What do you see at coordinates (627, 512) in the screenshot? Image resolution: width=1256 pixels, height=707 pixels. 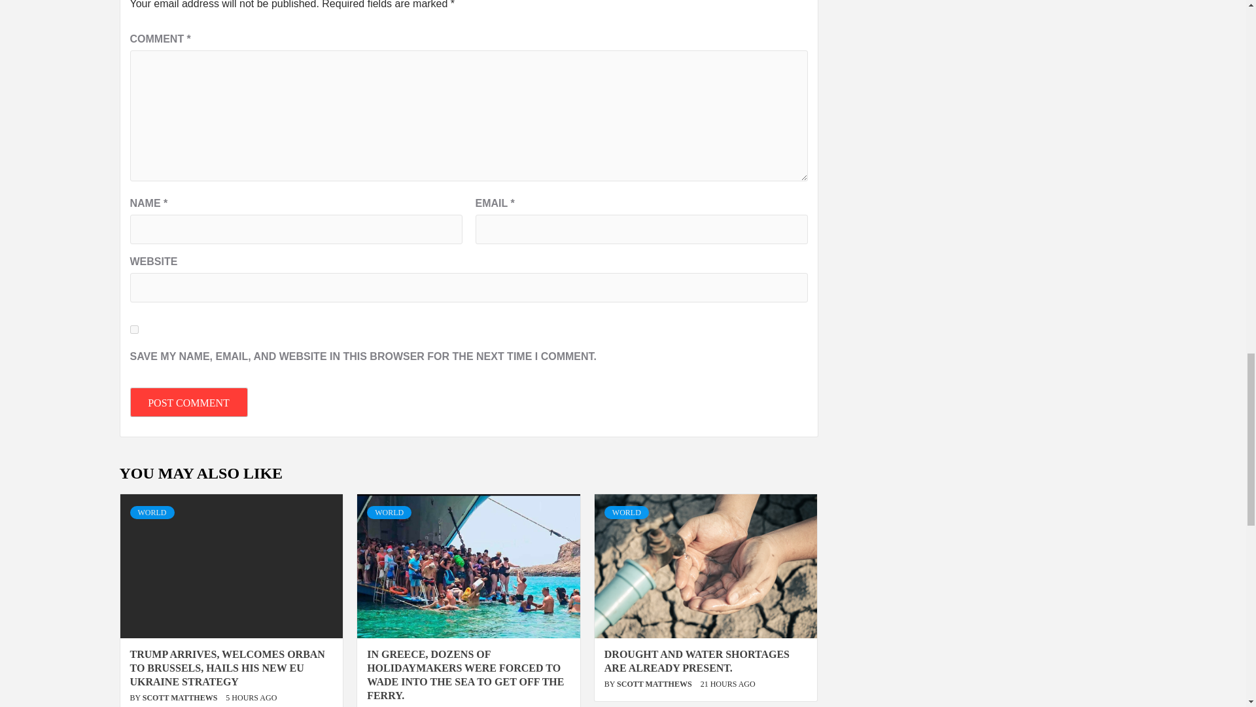 I see `WORLD` at bounding box center [627, 512].